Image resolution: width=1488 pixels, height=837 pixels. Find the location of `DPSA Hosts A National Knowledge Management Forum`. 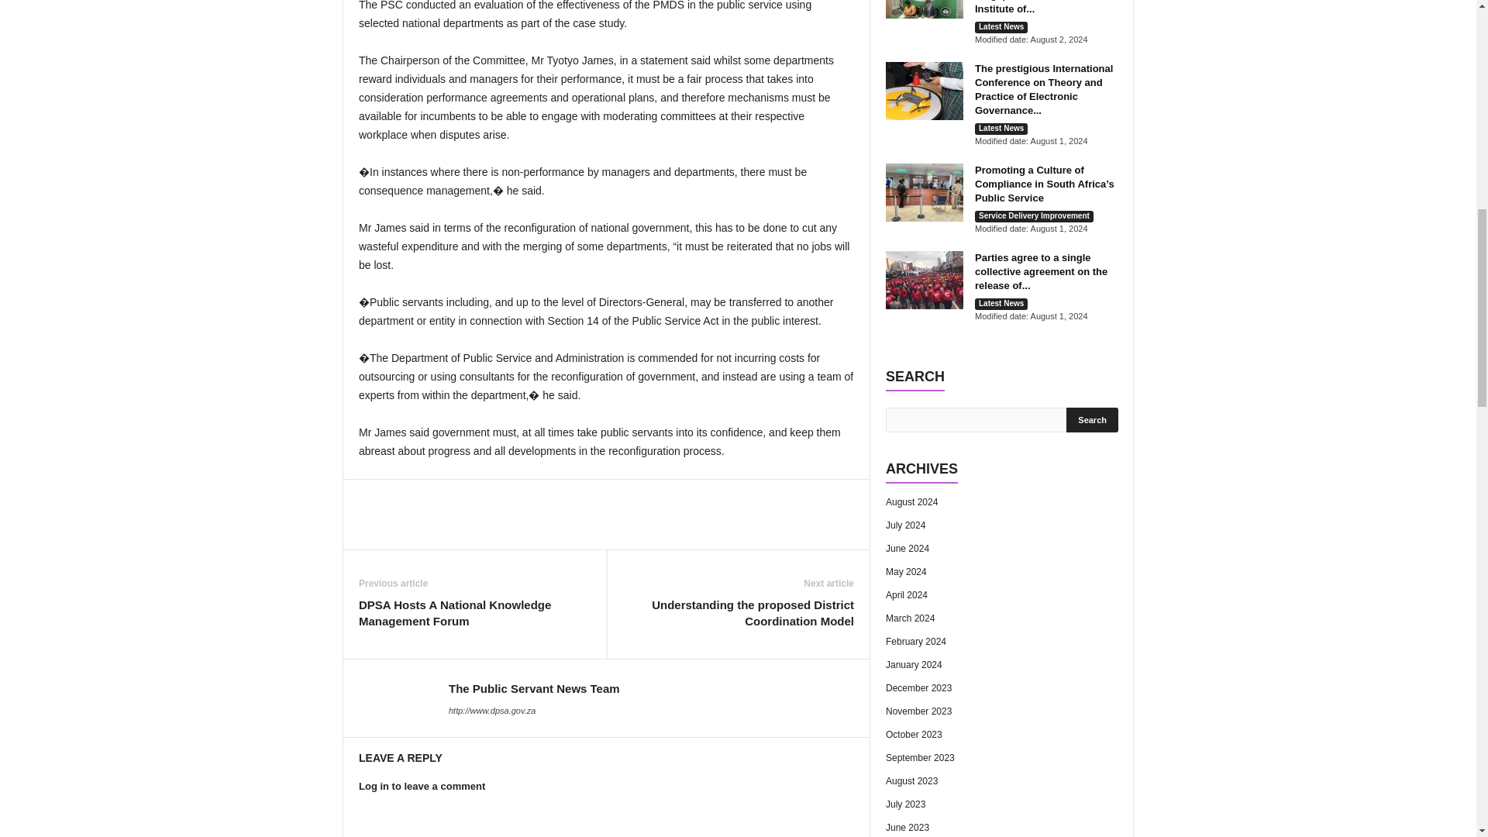

DPSA Hosts A National Knowledge Management Forum is located at coordinates (474, 613).